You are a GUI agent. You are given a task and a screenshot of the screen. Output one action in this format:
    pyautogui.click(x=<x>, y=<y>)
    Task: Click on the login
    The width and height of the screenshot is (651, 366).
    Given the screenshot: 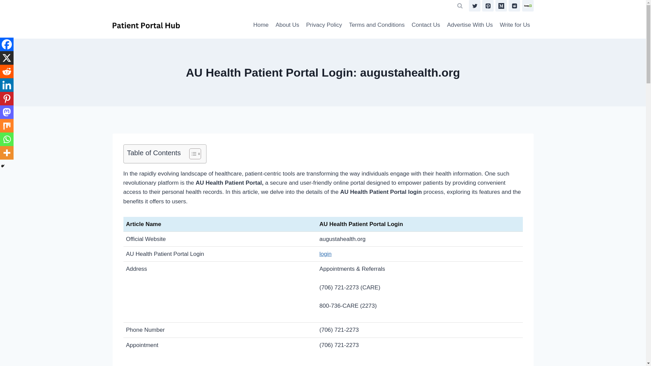 What is the action you would take?
    pyautogui.click(x=325, y=254)
    